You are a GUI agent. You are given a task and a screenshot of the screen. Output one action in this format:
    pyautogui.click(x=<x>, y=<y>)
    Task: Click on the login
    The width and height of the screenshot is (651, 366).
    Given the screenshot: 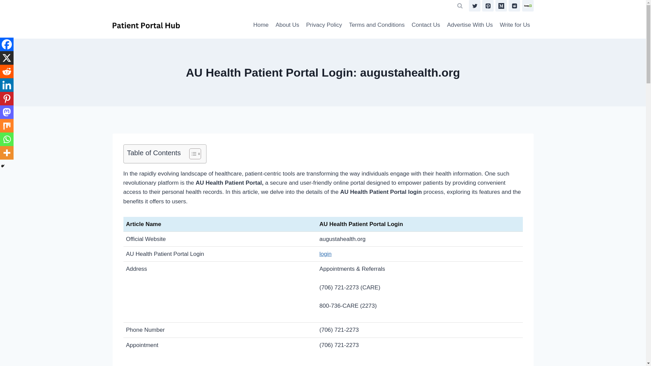 What is the action you would take?
    pyautogui.click(x=325, y=254)
    